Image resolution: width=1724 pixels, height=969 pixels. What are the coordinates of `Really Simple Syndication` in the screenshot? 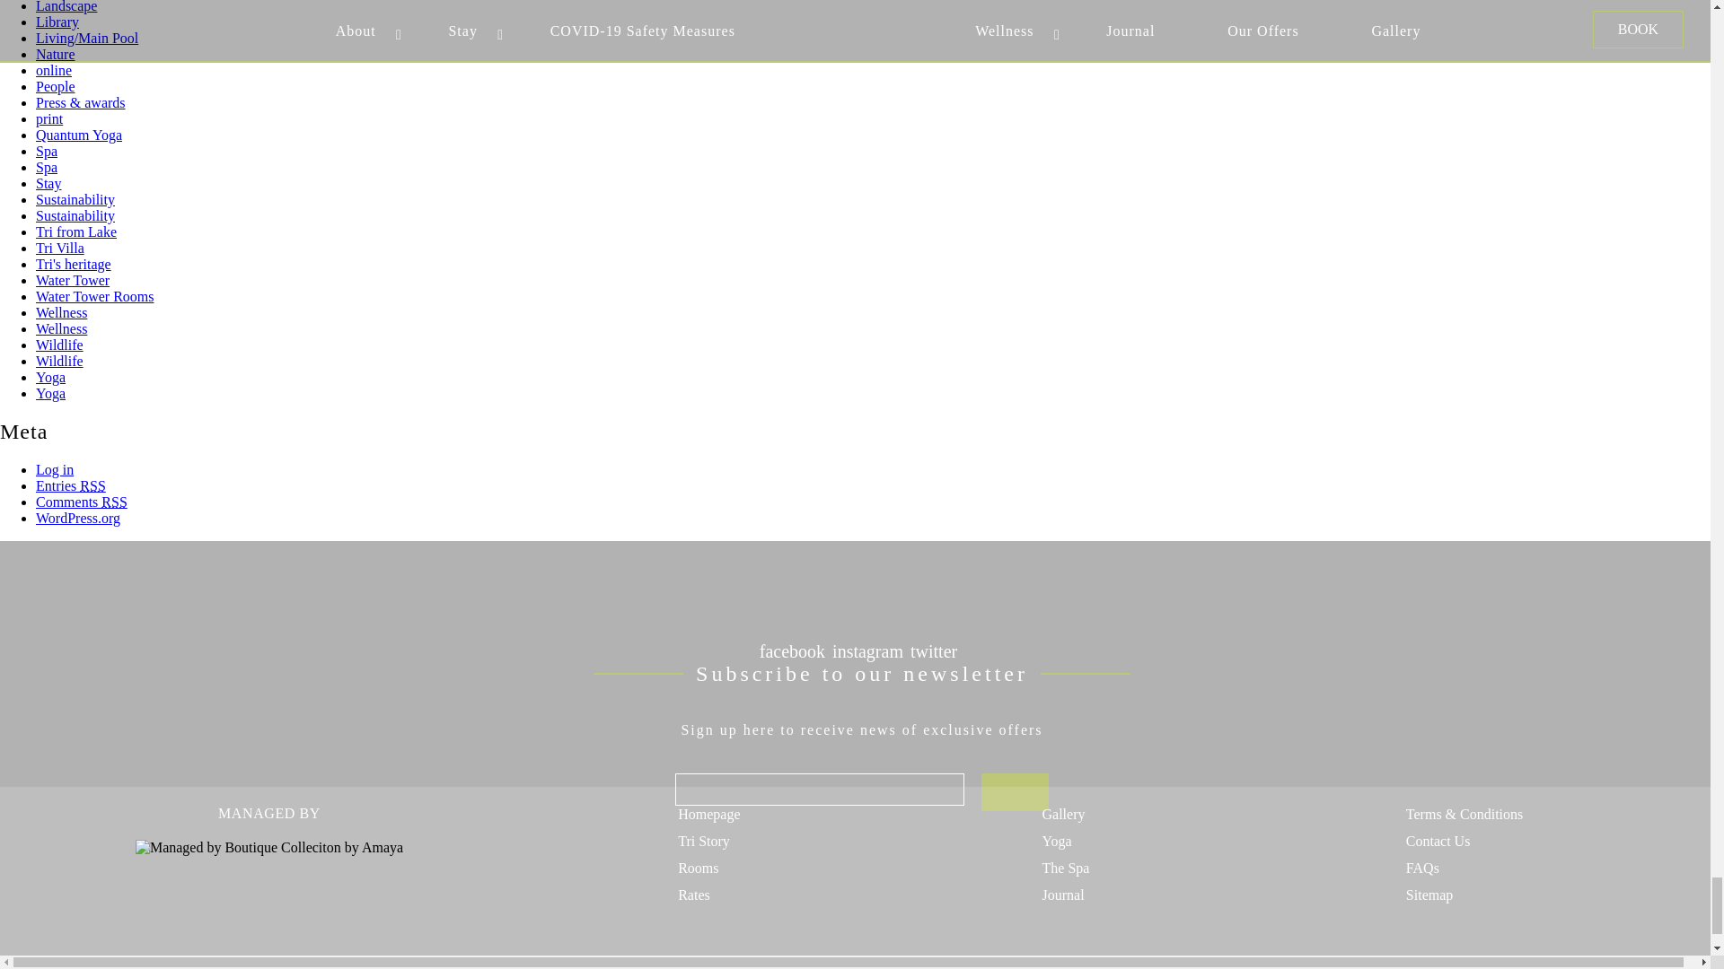 It's located at (113, 502).